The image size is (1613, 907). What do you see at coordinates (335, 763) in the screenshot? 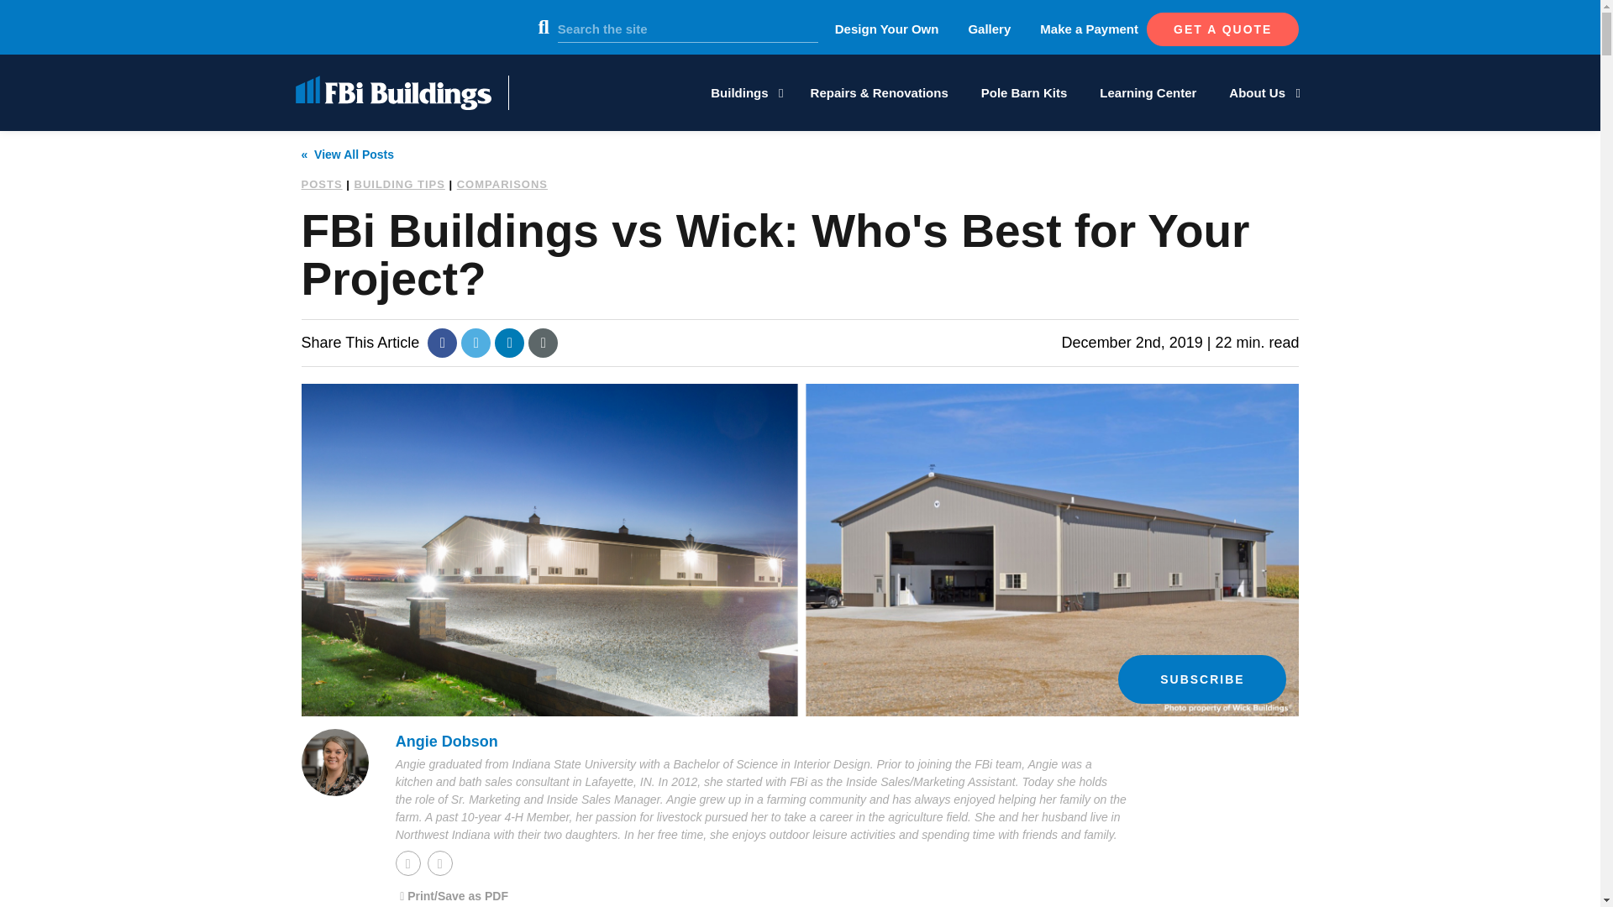
I see `Angie Dobson` at bounding box center [335, 763].